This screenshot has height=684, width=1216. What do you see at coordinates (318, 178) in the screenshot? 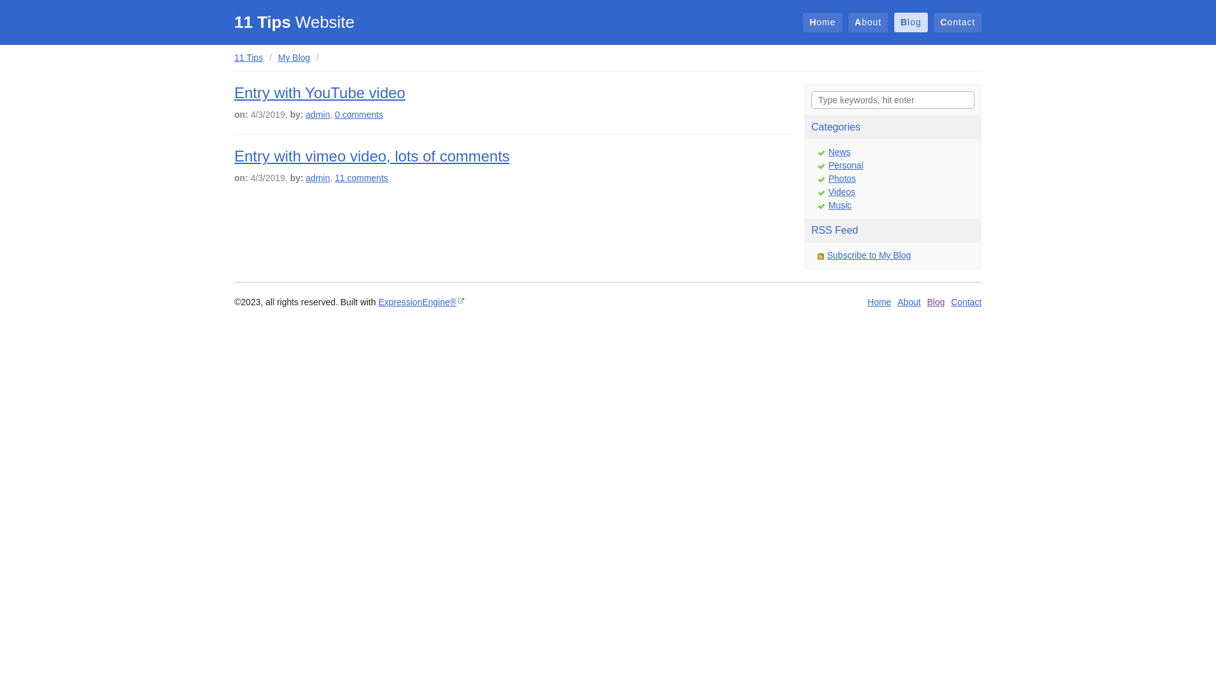
I see `admin` at bounding box center [318, 178].